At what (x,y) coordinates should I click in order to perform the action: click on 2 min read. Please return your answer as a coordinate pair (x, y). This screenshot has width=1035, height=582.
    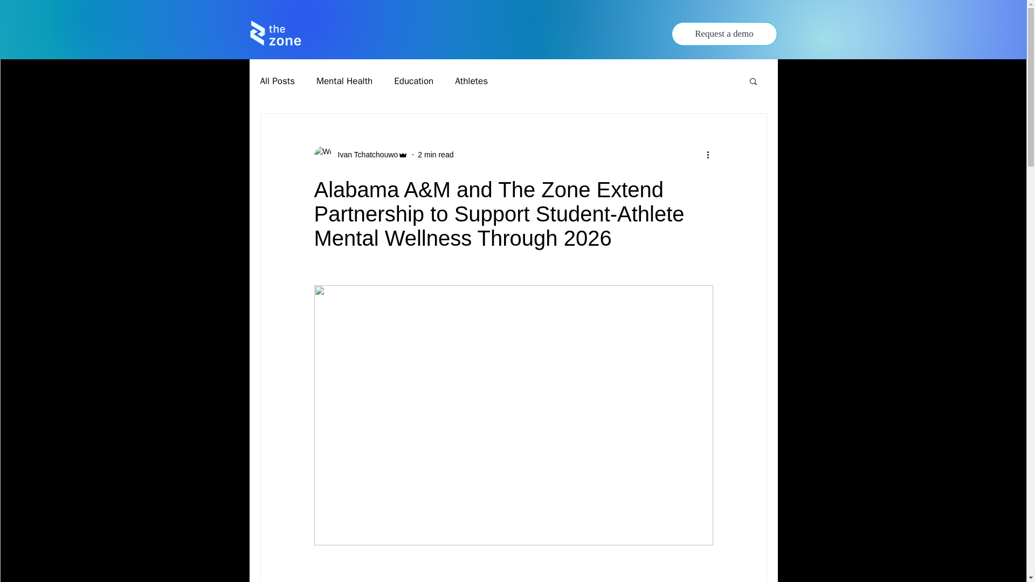
    Looking at the image, I should click on (436, 154).